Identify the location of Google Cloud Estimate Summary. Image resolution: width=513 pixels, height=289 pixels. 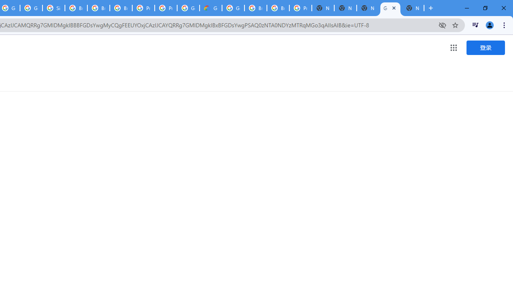
(211, 8).